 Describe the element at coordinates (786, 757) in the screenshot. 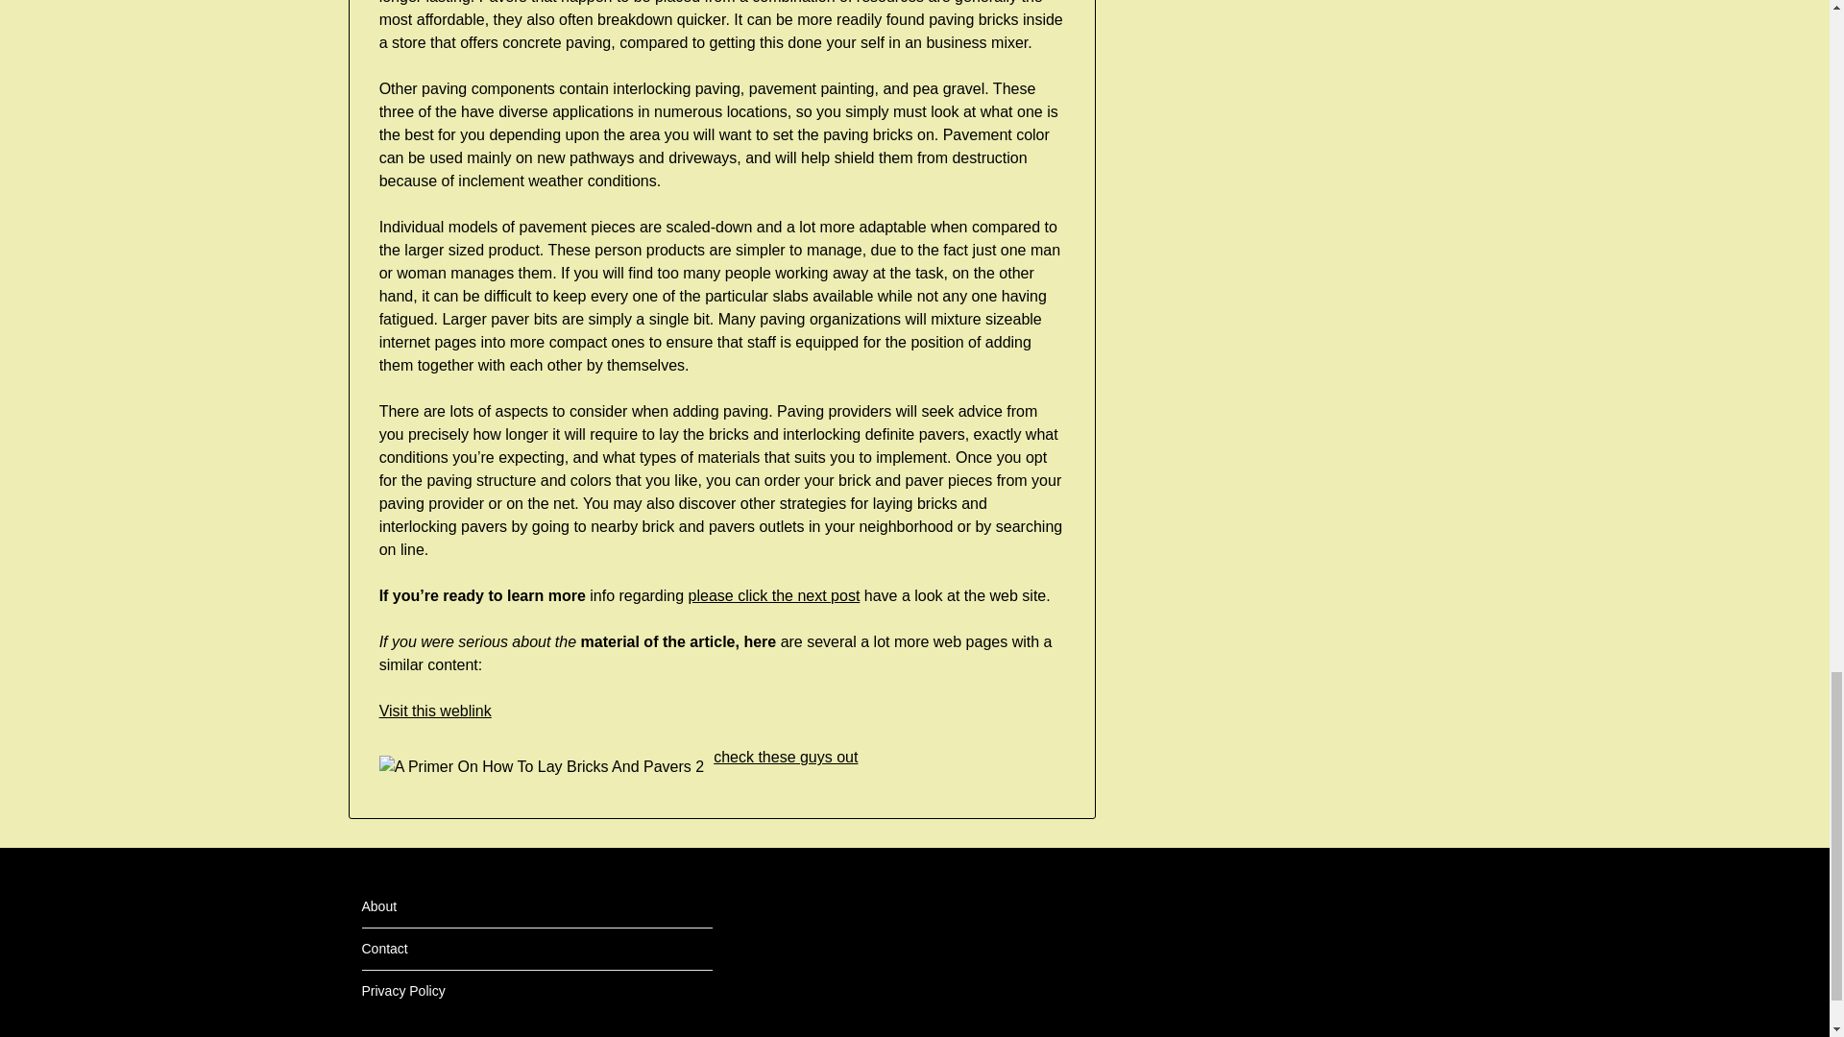

I see `check these guys out` at that location.